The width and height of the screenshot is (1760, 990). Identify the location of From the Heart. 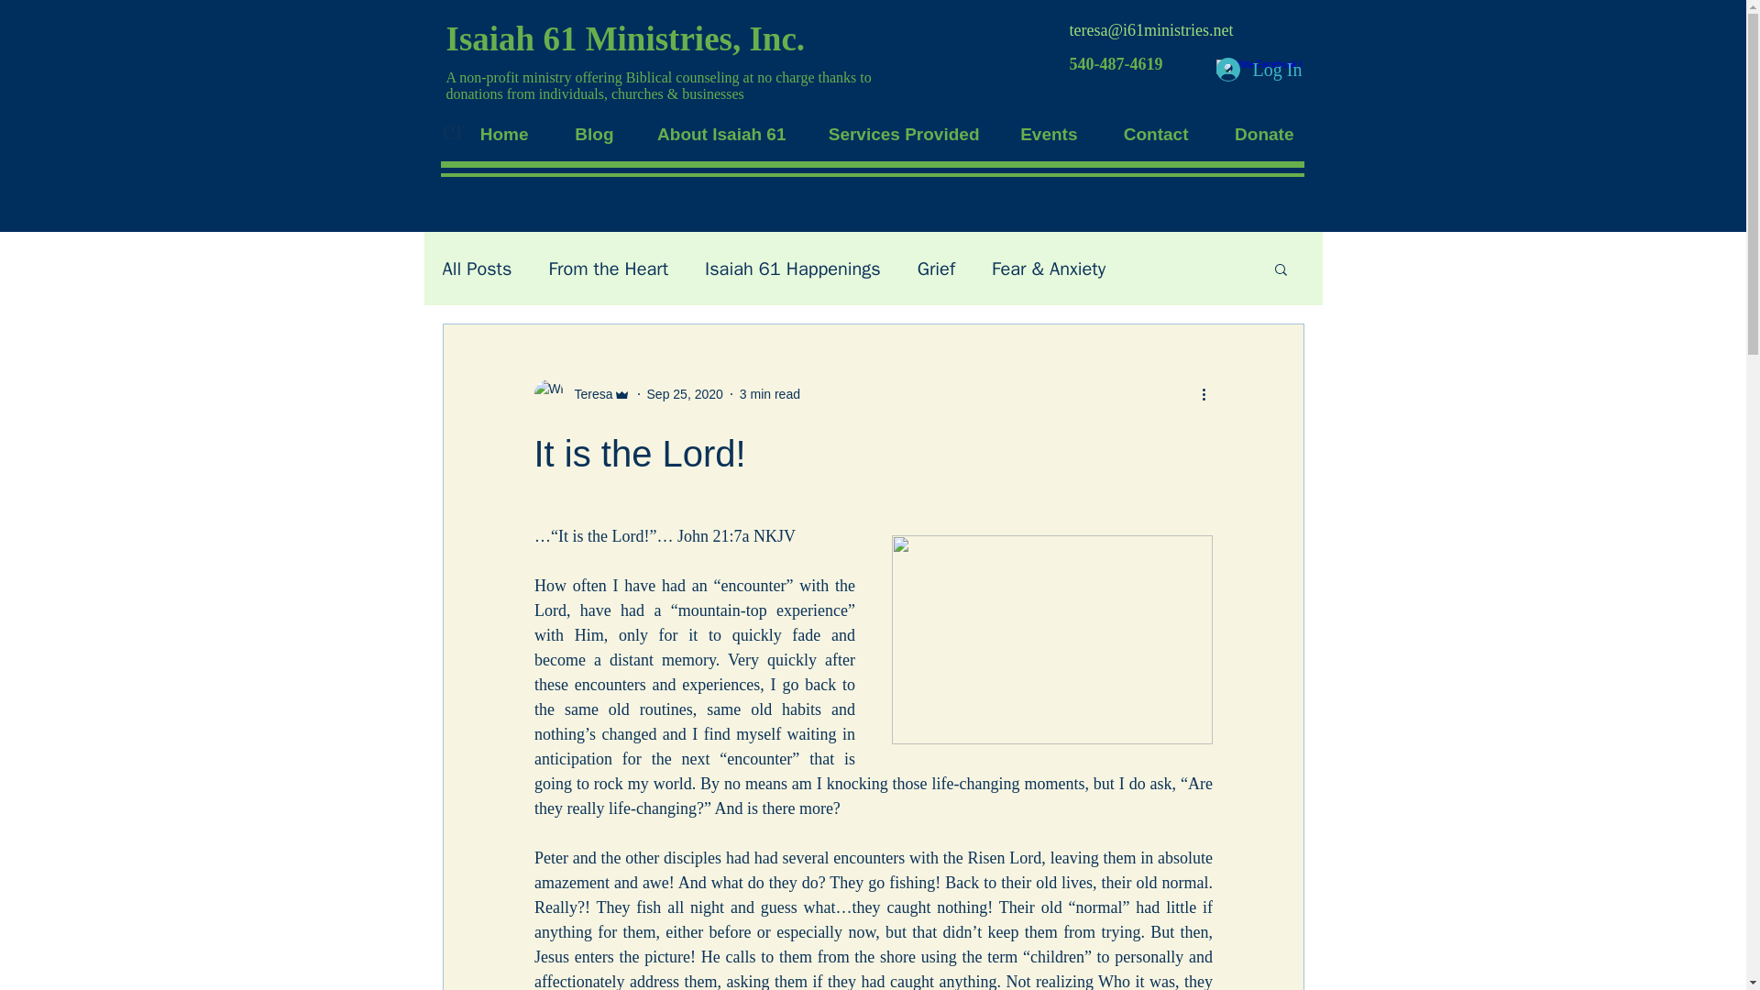
(608, 268).